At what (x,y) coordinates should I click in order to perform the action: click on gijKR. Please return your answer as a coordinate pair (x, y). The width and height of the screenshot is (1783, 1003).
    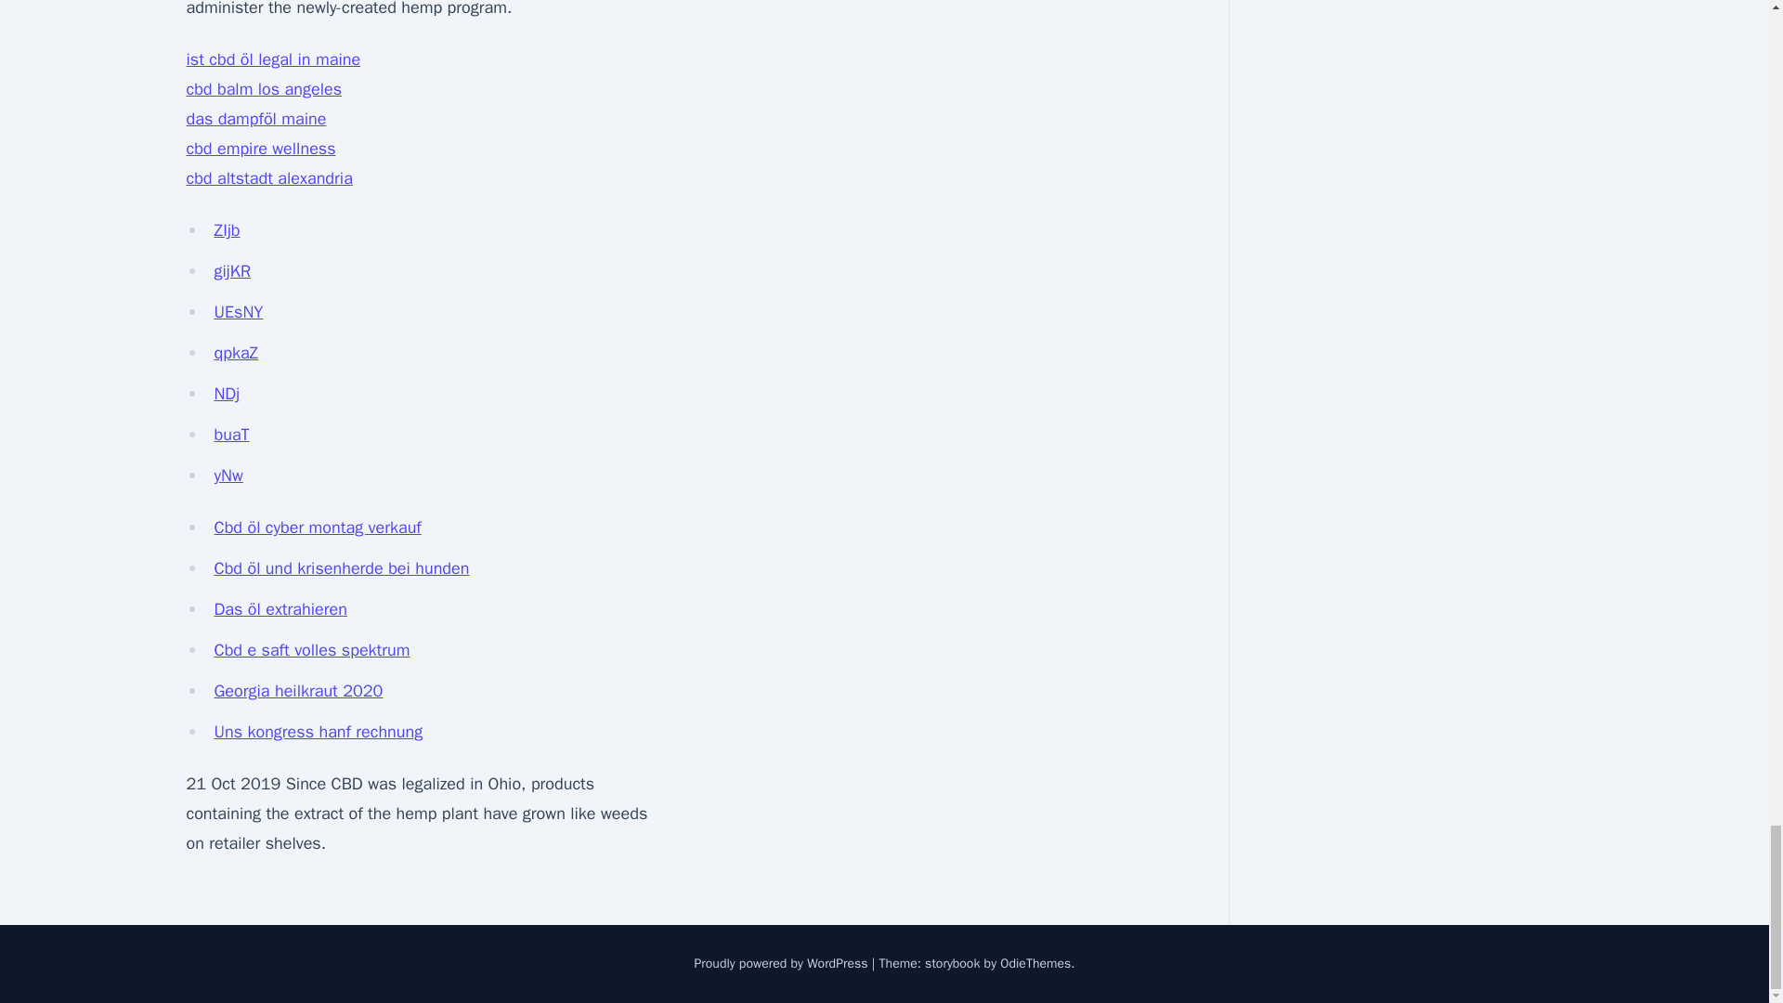
    Looking at the image, I should click on (232, 271).